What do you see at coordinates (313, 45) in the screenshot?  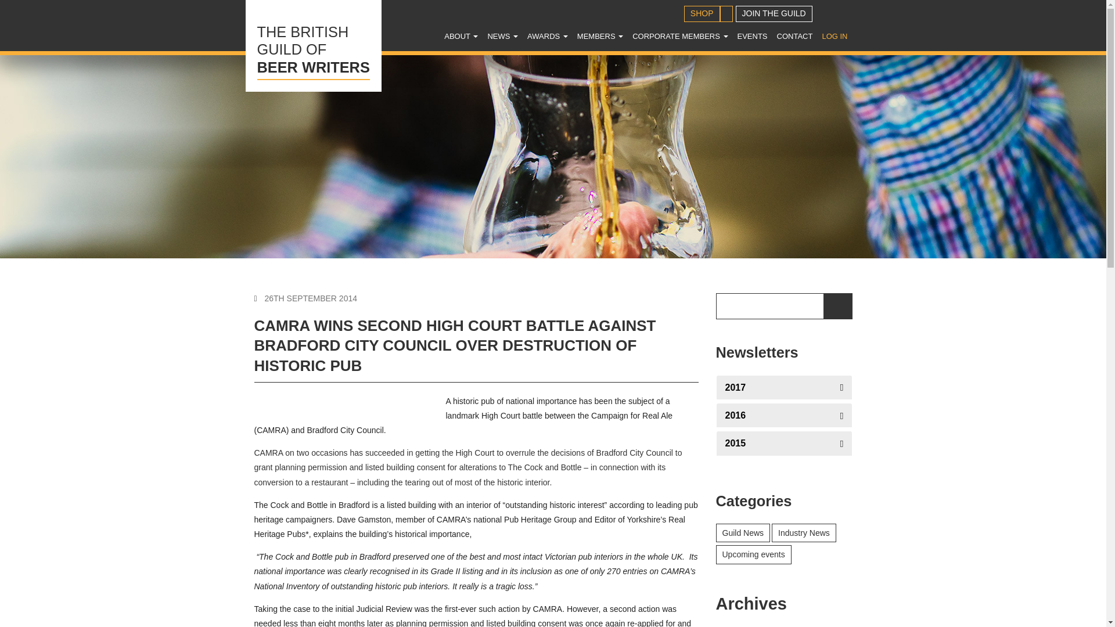 I see `LOG IN` at bounding box center [313, 45].